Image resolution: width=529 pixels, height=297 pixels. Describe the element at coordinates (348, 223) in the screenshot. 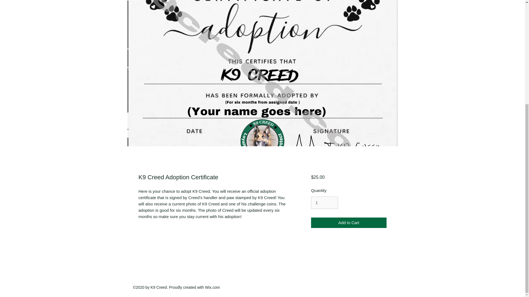

I see `Add to Cart` at that location.